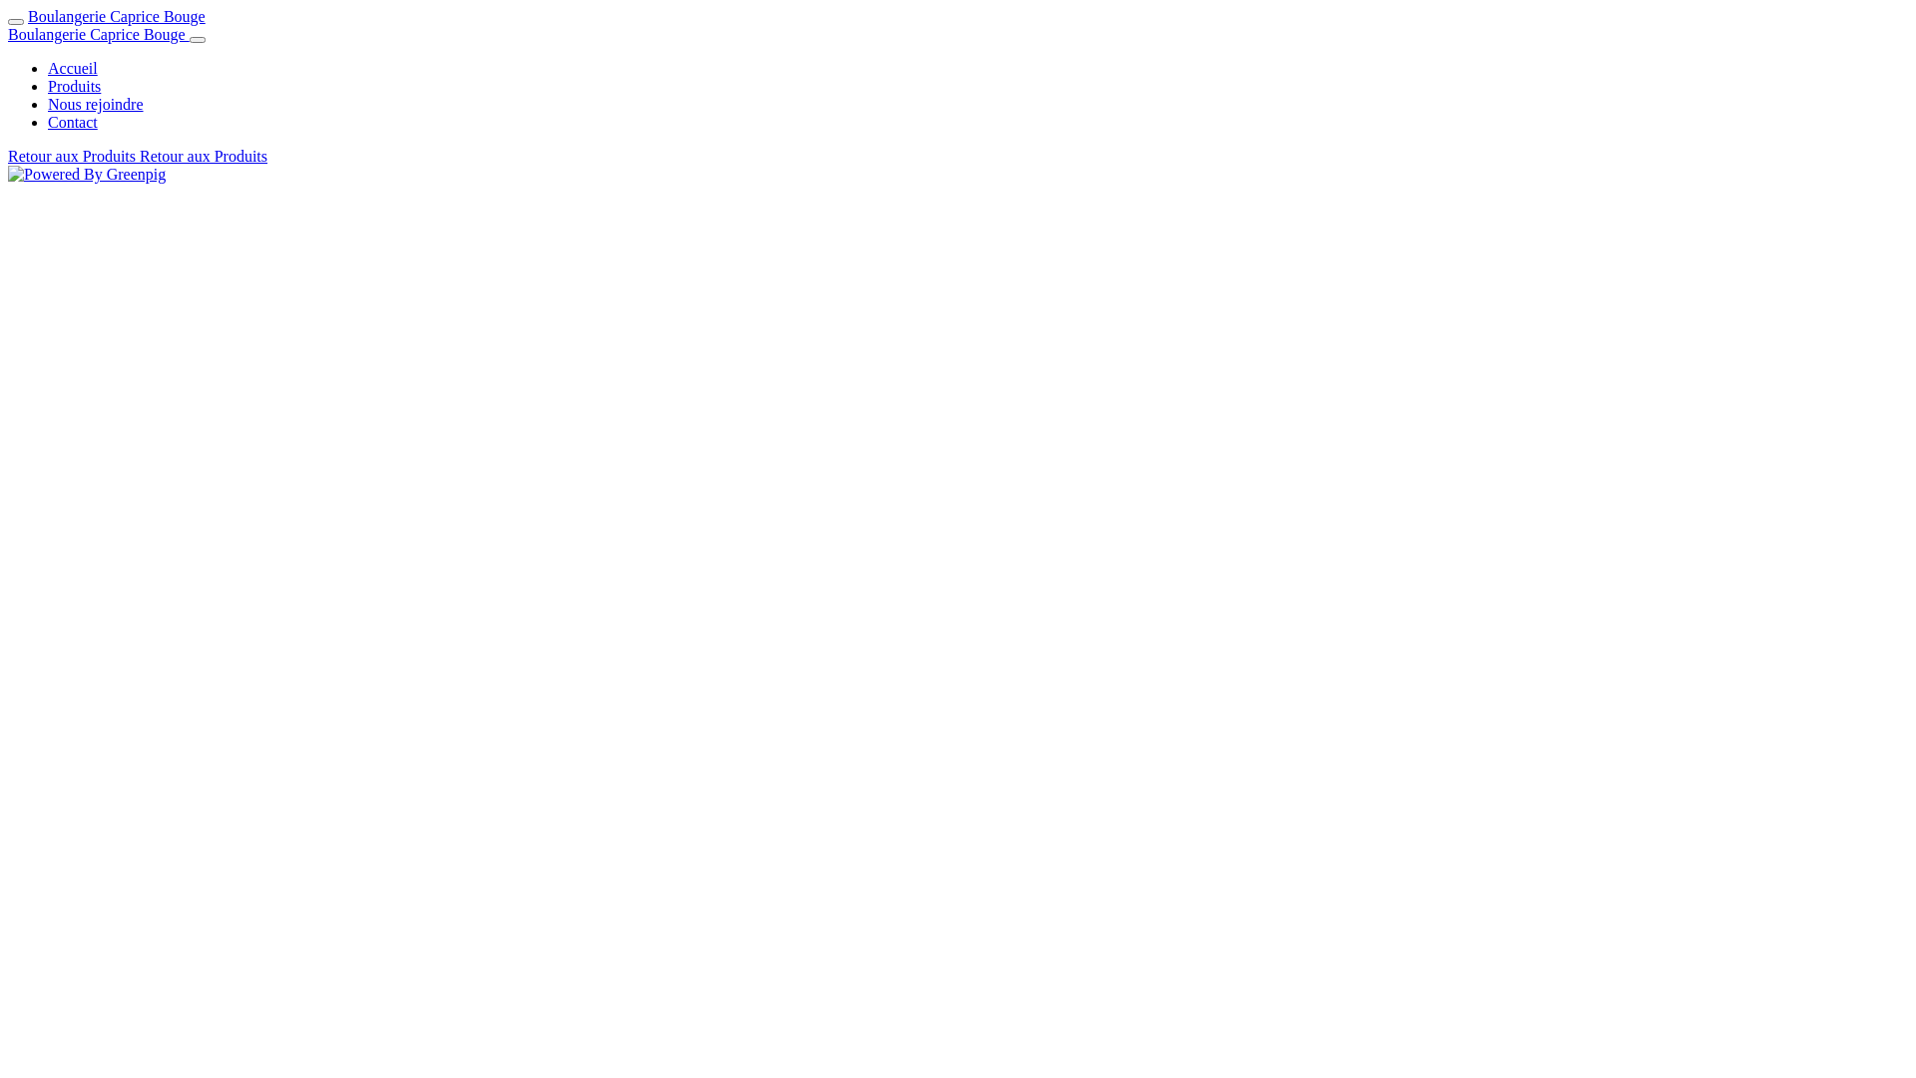 Image resolution: width=1916 pixels, height=1078 pixels. What do you see at coordinates (74, 86) in the screenshot?
I see `Produits` at bounding box center [74, 86].